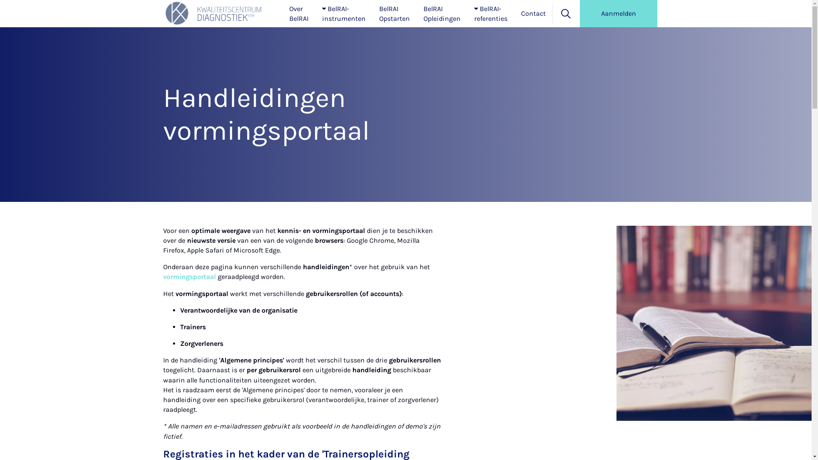 The width and height of the screenshot is (818, 460). What do you see at coordinates (490, 14) in the screenshot?
I see `BelRAI-referenties` at bounding box center [490, 14].